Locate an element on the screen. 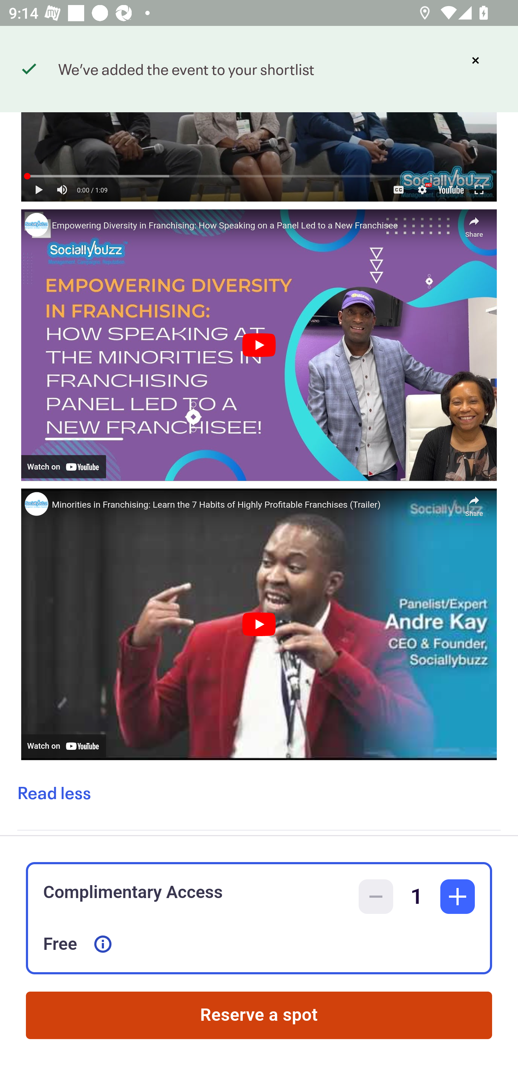  0:00 / 1:09 is located at coordinates (92, 189).